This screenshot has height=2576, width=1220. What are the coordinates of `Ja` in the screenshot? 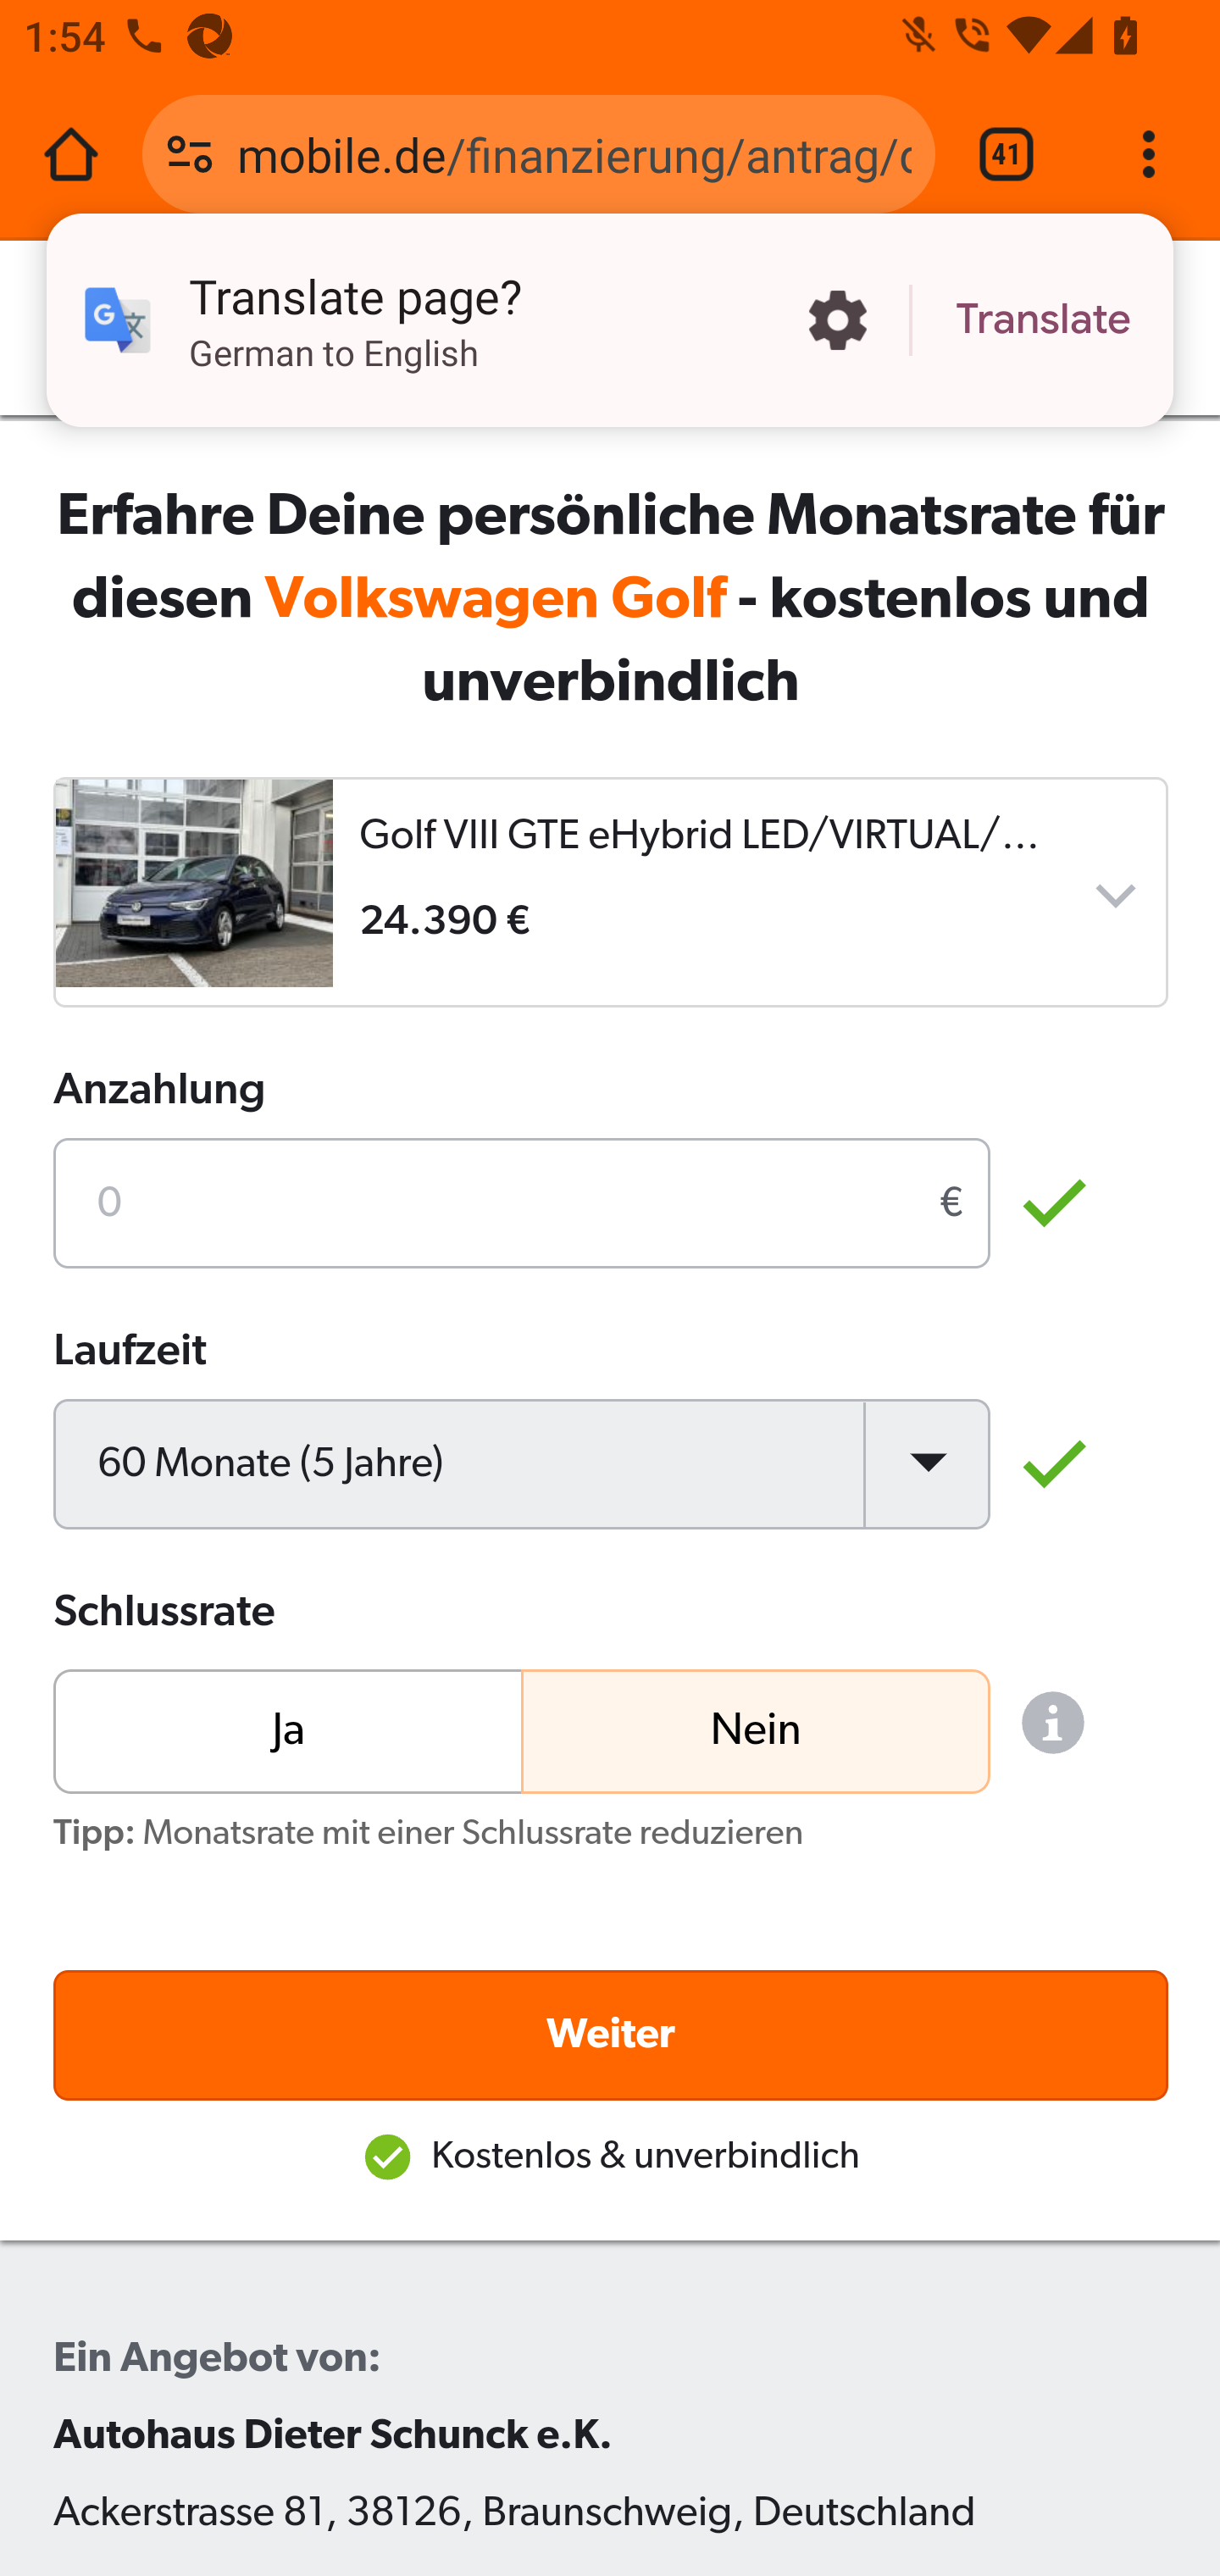 It's located at (289, 1729).